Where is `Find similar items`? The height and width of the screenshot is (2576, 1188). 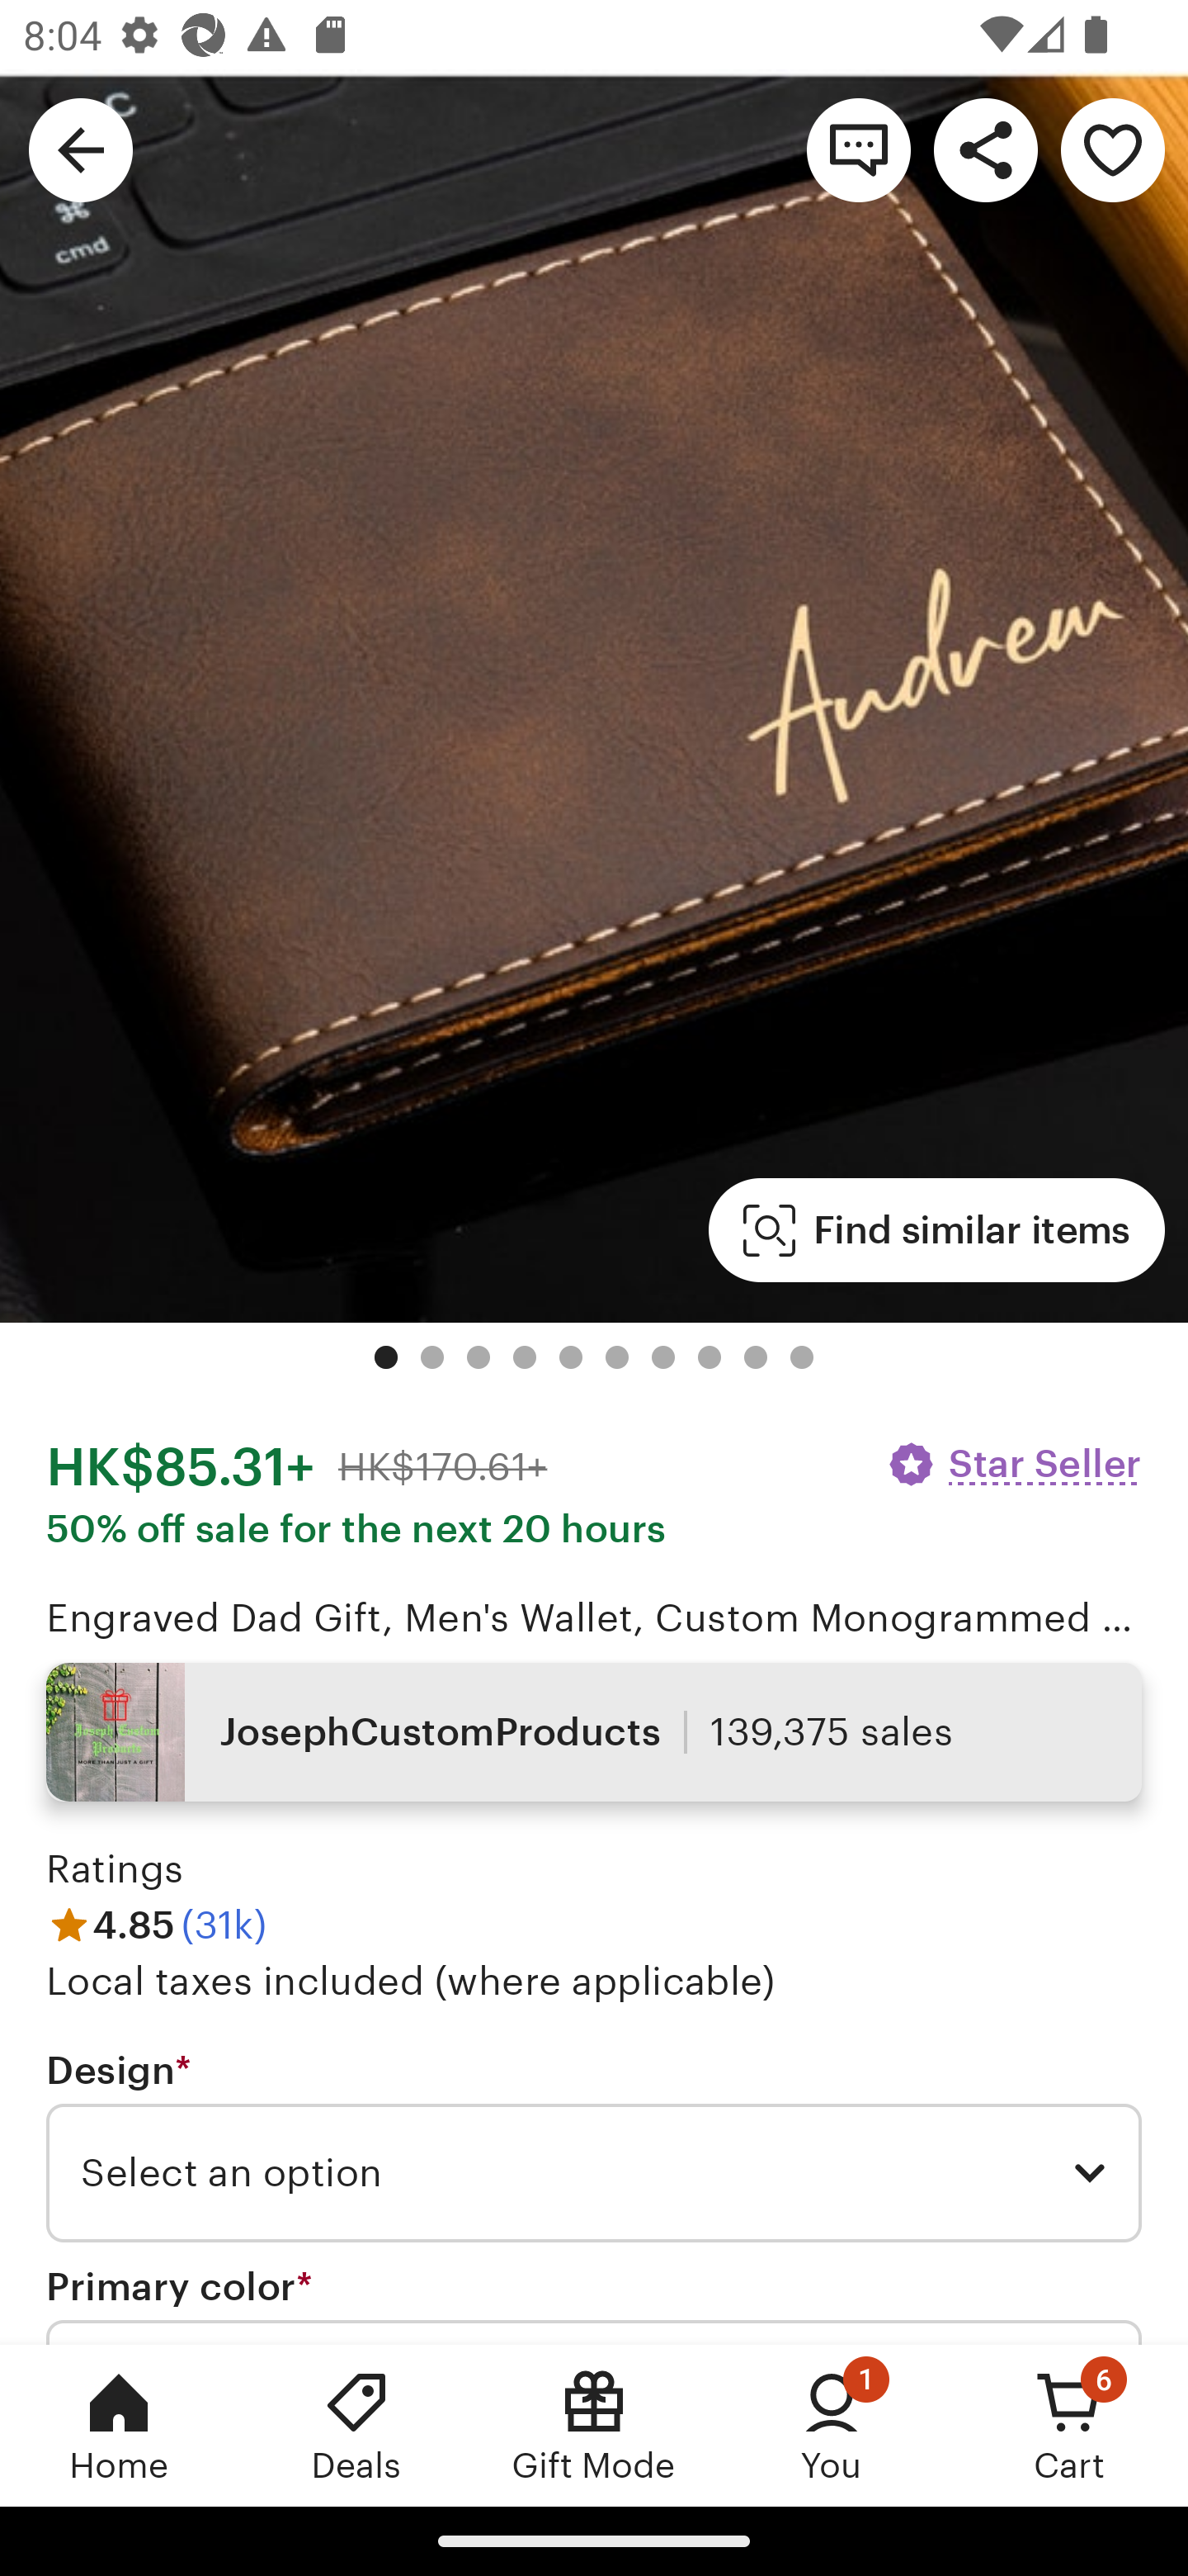
Find similar items is located at coordinates (937, 1230).